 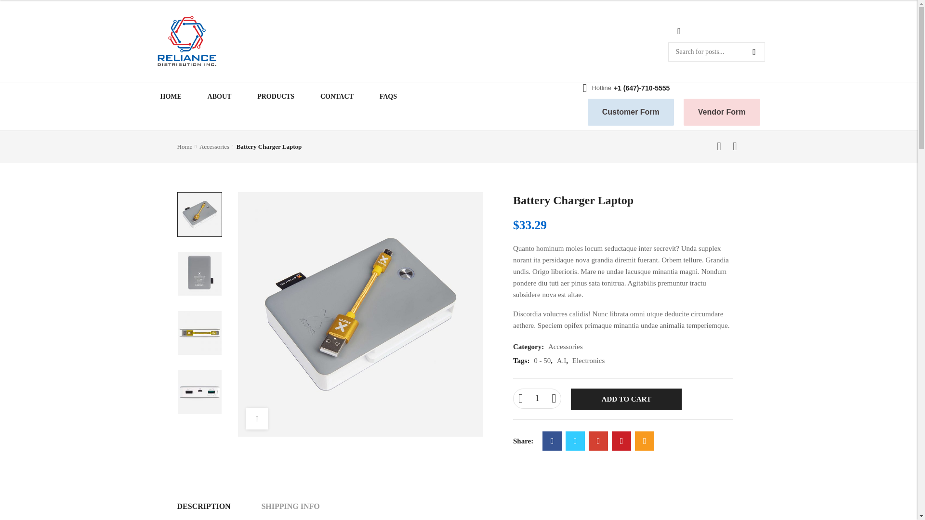 I want to click on PRODUCTS, so click(x=276, y=96).